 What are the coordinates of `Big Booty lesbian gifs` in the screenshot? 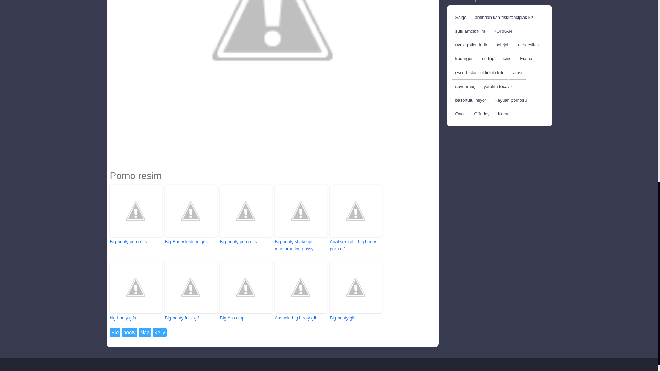 It's located at (190, 242).